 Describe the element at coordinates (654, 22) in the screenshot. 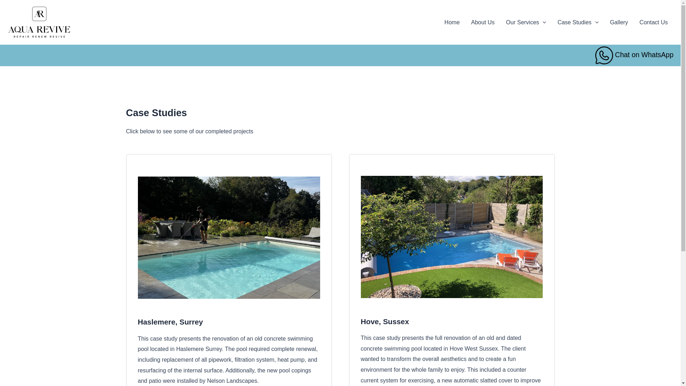

I see `Contact Us` at that location.